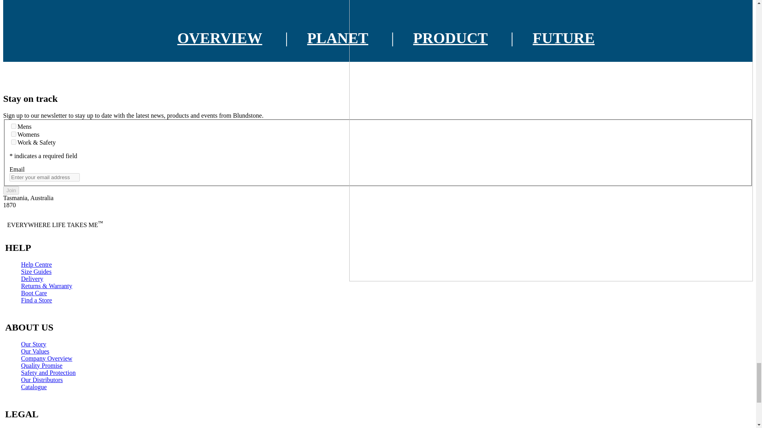 This screenshot has height=428, width=762. I want to click on on, so click(13, 126).